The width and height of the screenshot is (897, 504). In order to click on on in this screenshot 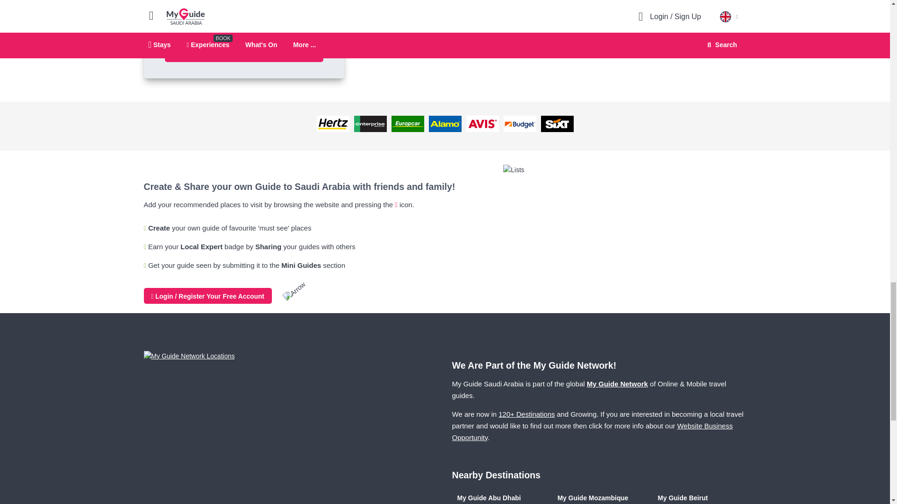, I will do `click(167, 25)`.